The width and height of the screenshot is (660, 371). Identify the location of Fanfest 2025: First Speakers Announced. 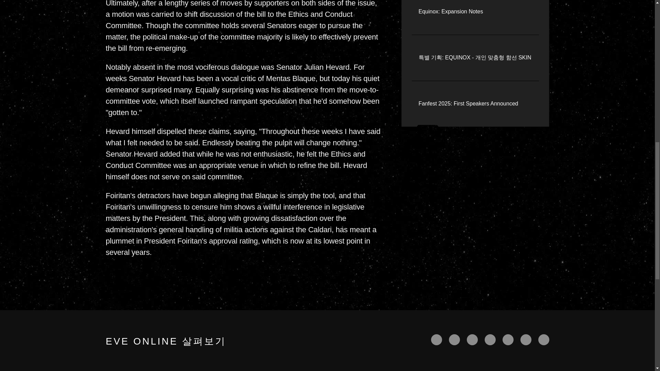
(468, 104).